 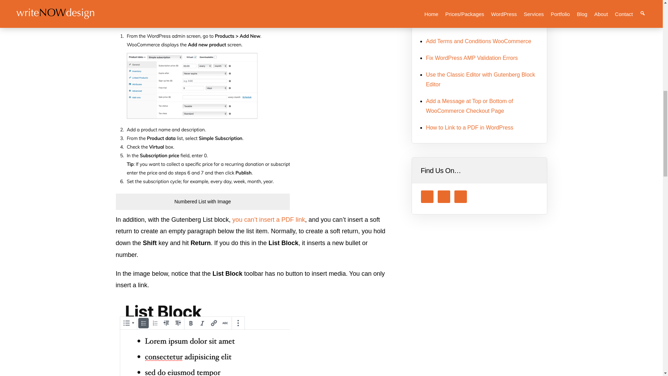 What do you see at coordinates (470, 24) in the screenshot?
I see `WPForms Not Sending Notifications` at bounding box center [470, 24].